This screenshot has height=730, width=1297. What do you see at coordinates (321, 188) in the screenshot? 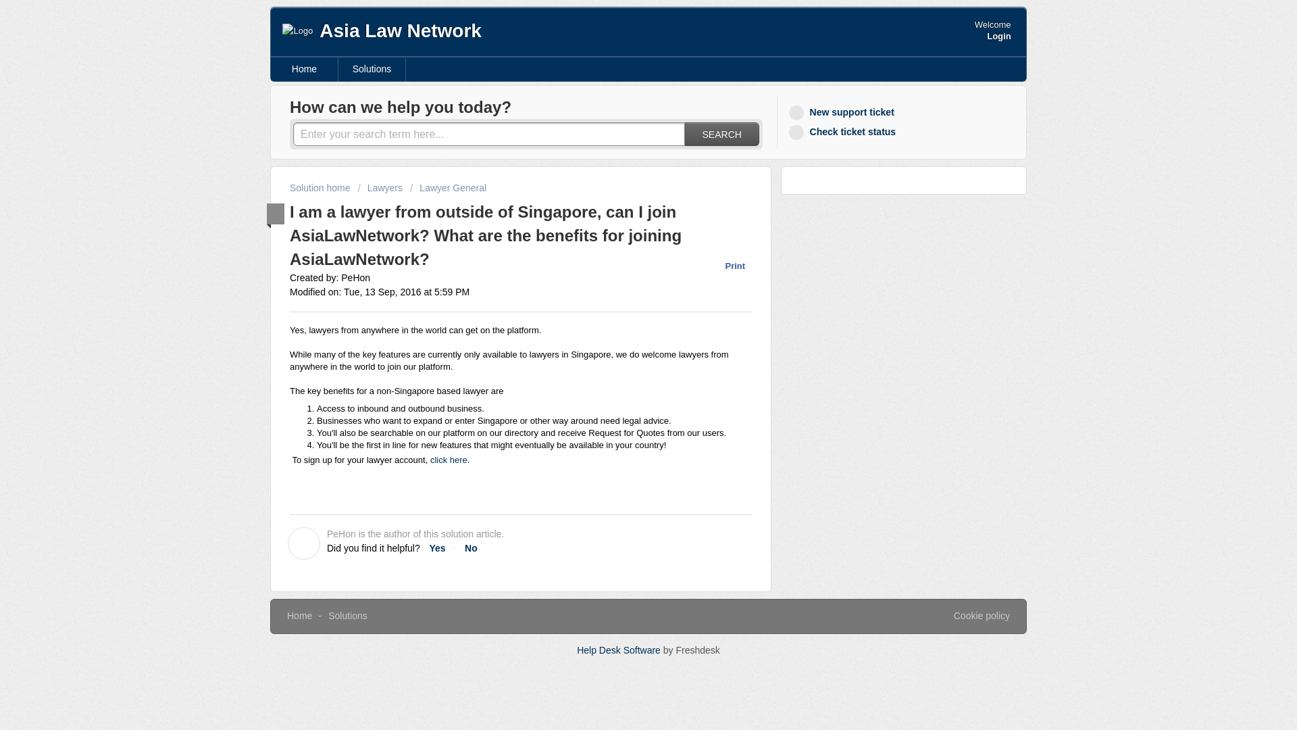
I see `Solution home` at bounding box center [321, 188].